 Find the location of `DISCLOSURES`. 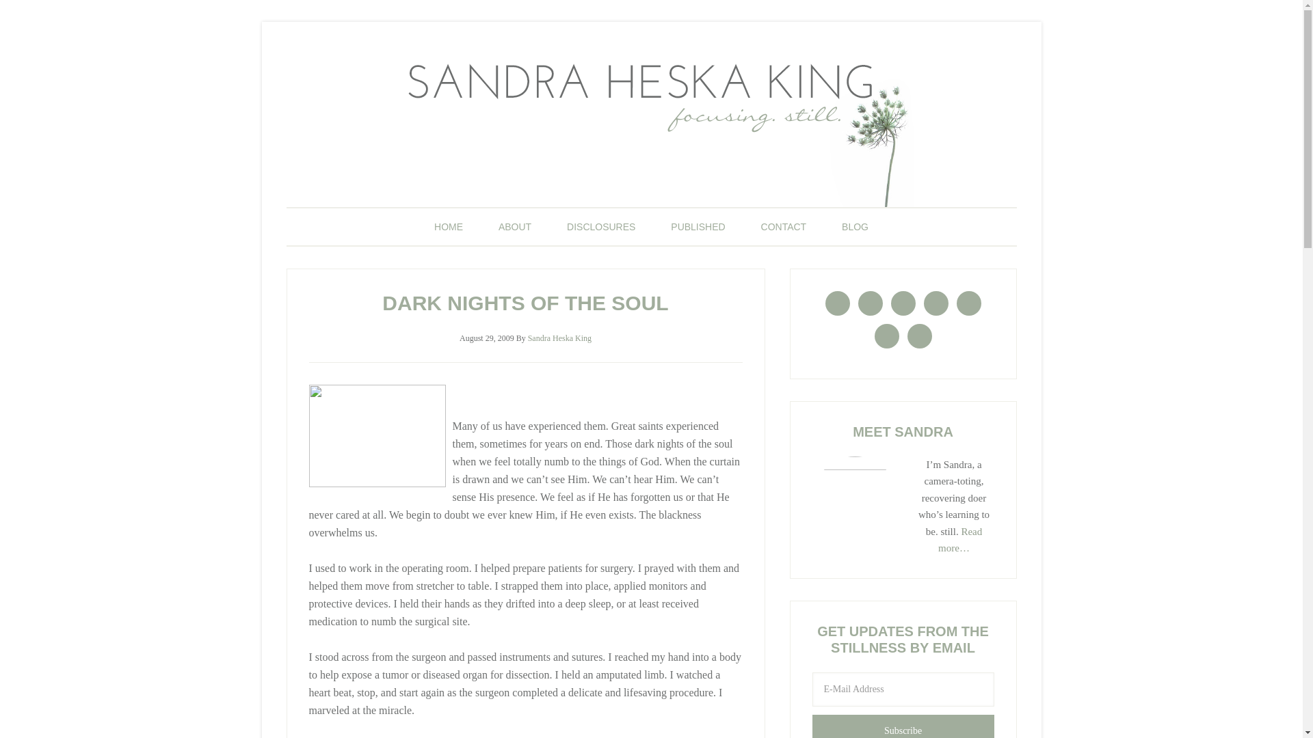

DISCLOSURES is located at coordinates (600, 226).